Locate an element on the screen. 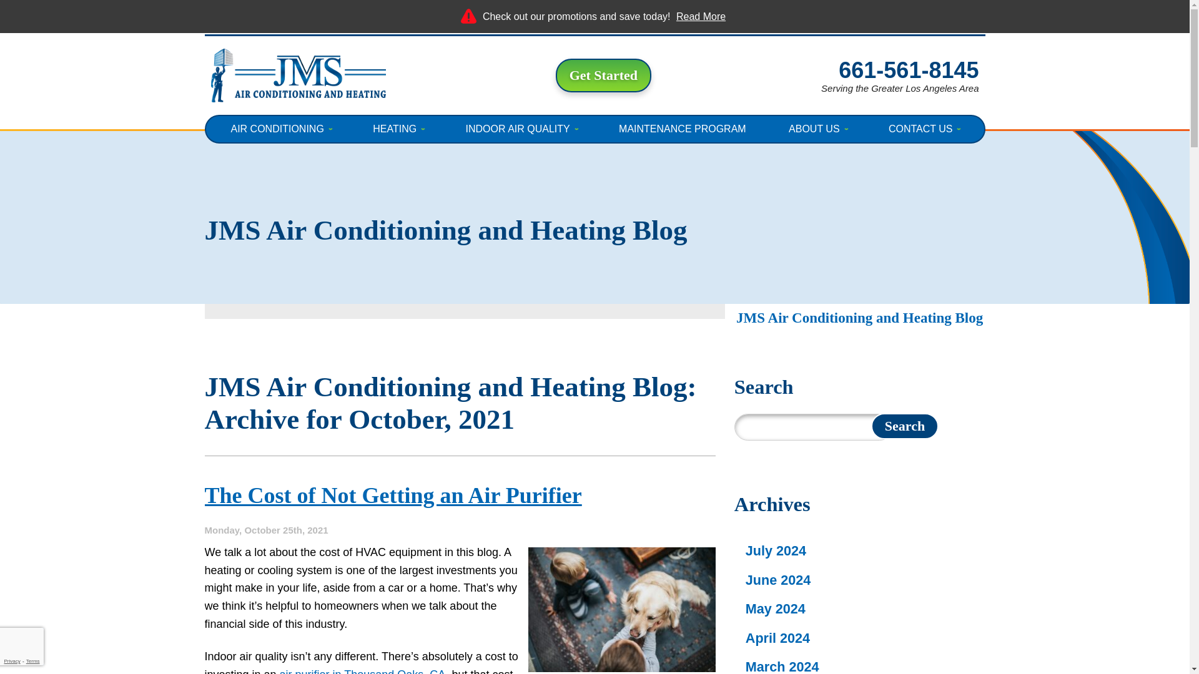 The height and width of the screenshot is (674, 1199). ABOUT US is located at coordinates (817, 129).